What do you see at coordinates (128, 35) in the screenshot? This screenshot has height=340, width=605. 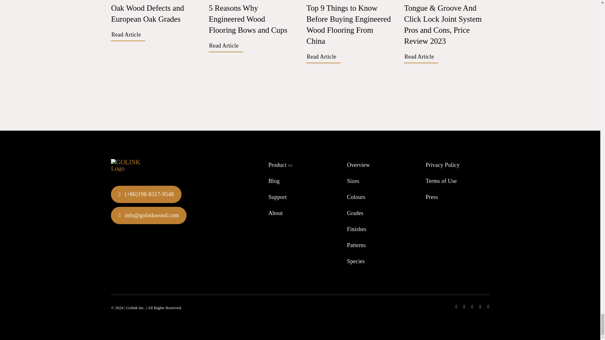 I see `Read Article` at bounding box center [128, 35].